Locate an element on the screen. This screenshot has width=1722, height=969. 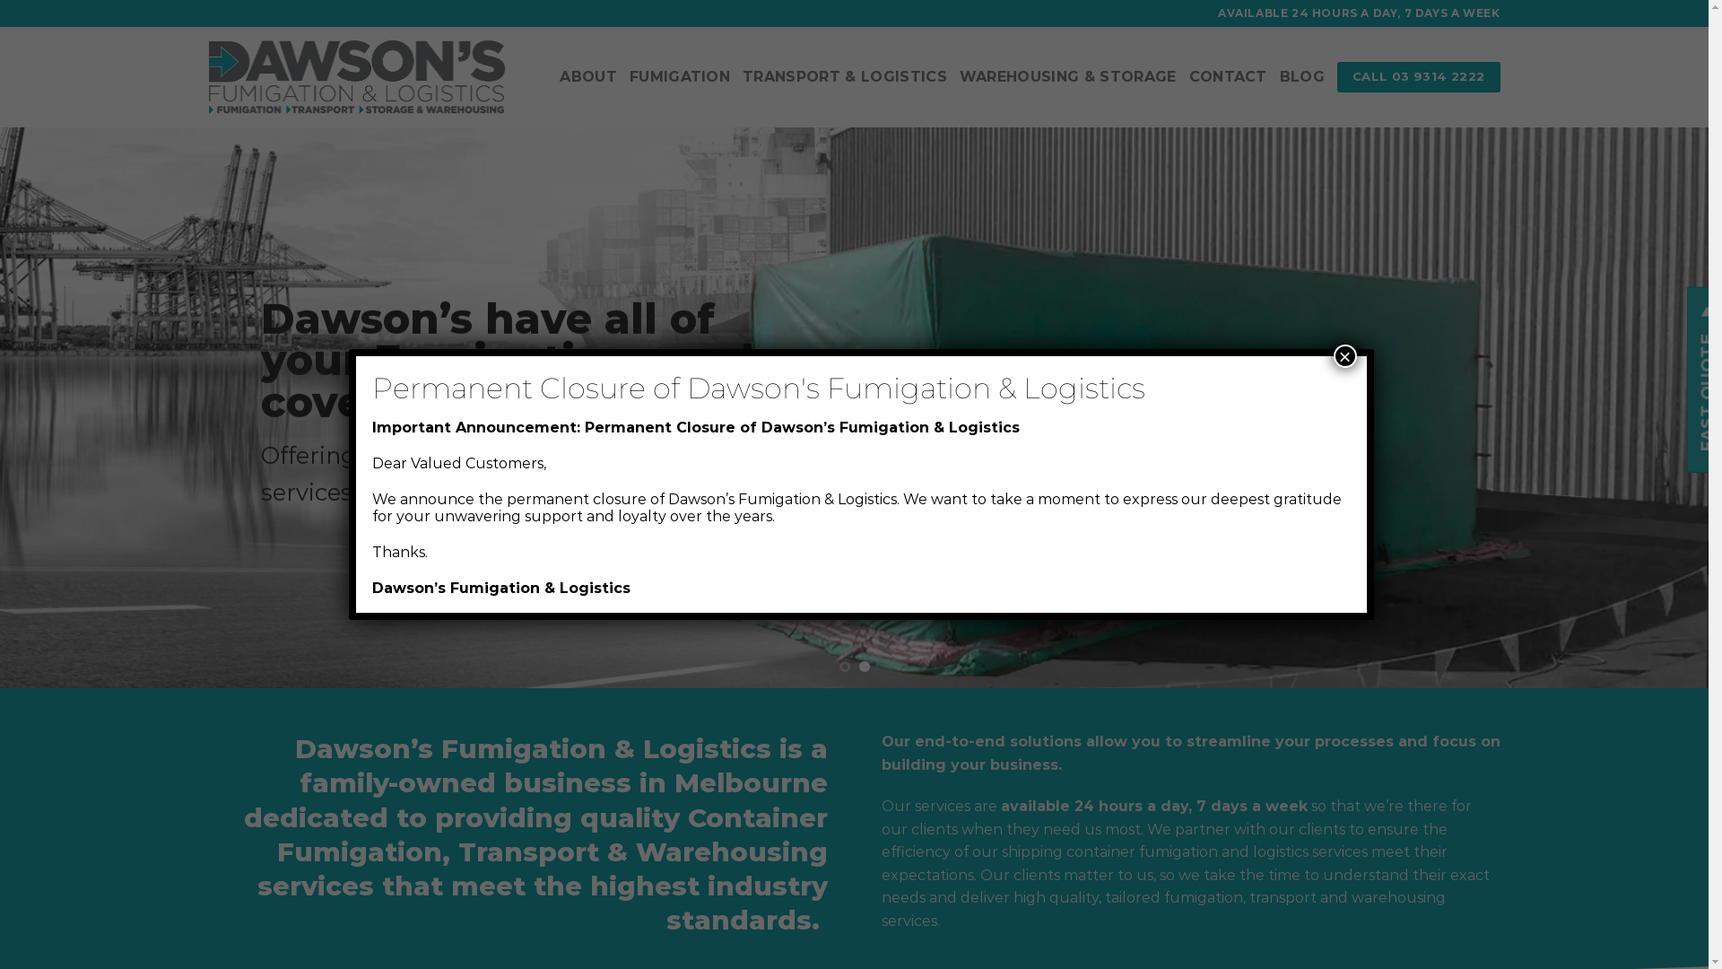
WAREHOUSING & STORAGE is located at coordinates (1068, 77).